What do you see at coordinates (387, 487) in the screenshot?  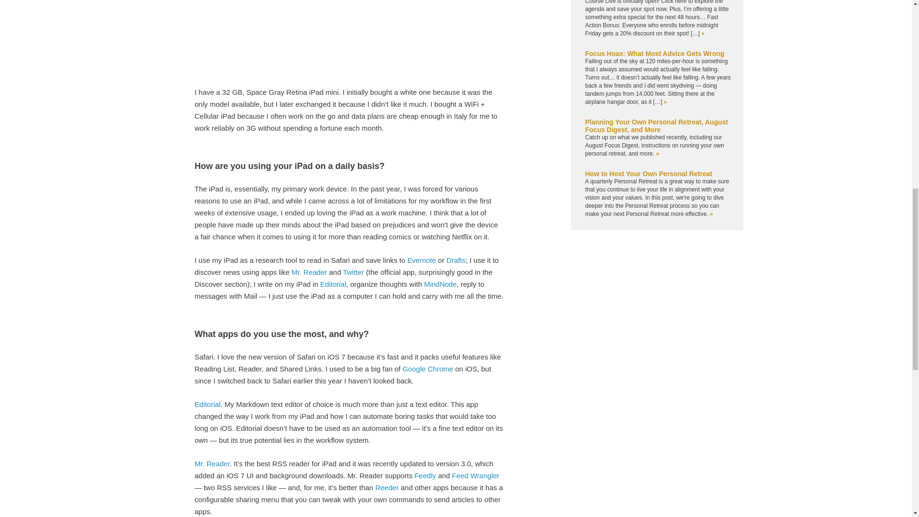 I see `Reeder` at bounding box center [387, 487].